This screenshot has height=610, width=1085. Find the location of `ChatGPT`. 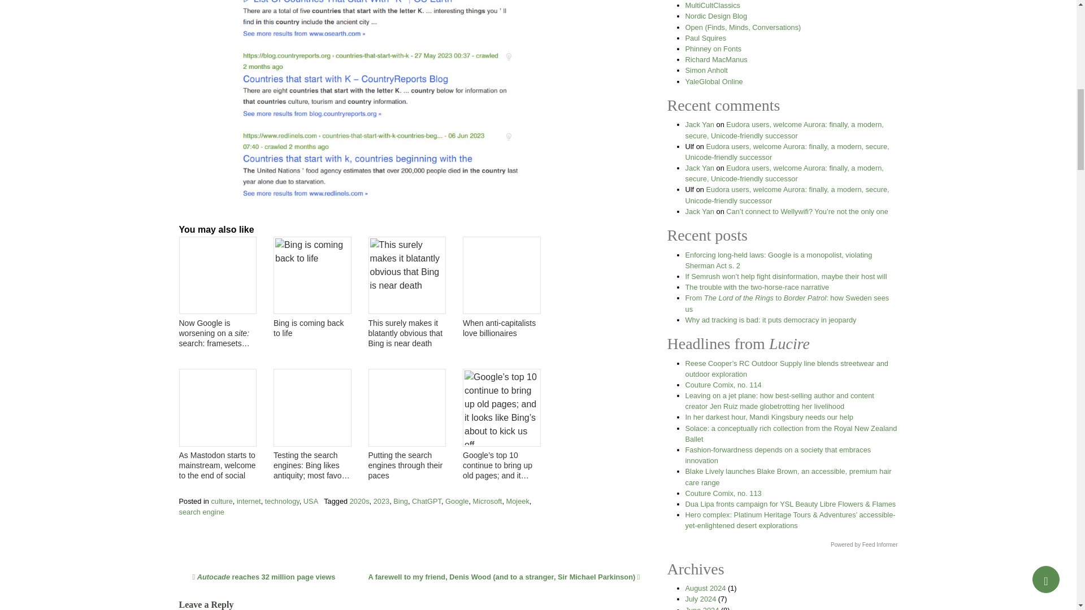

ChatGPT is located at coordinates (427, 502).